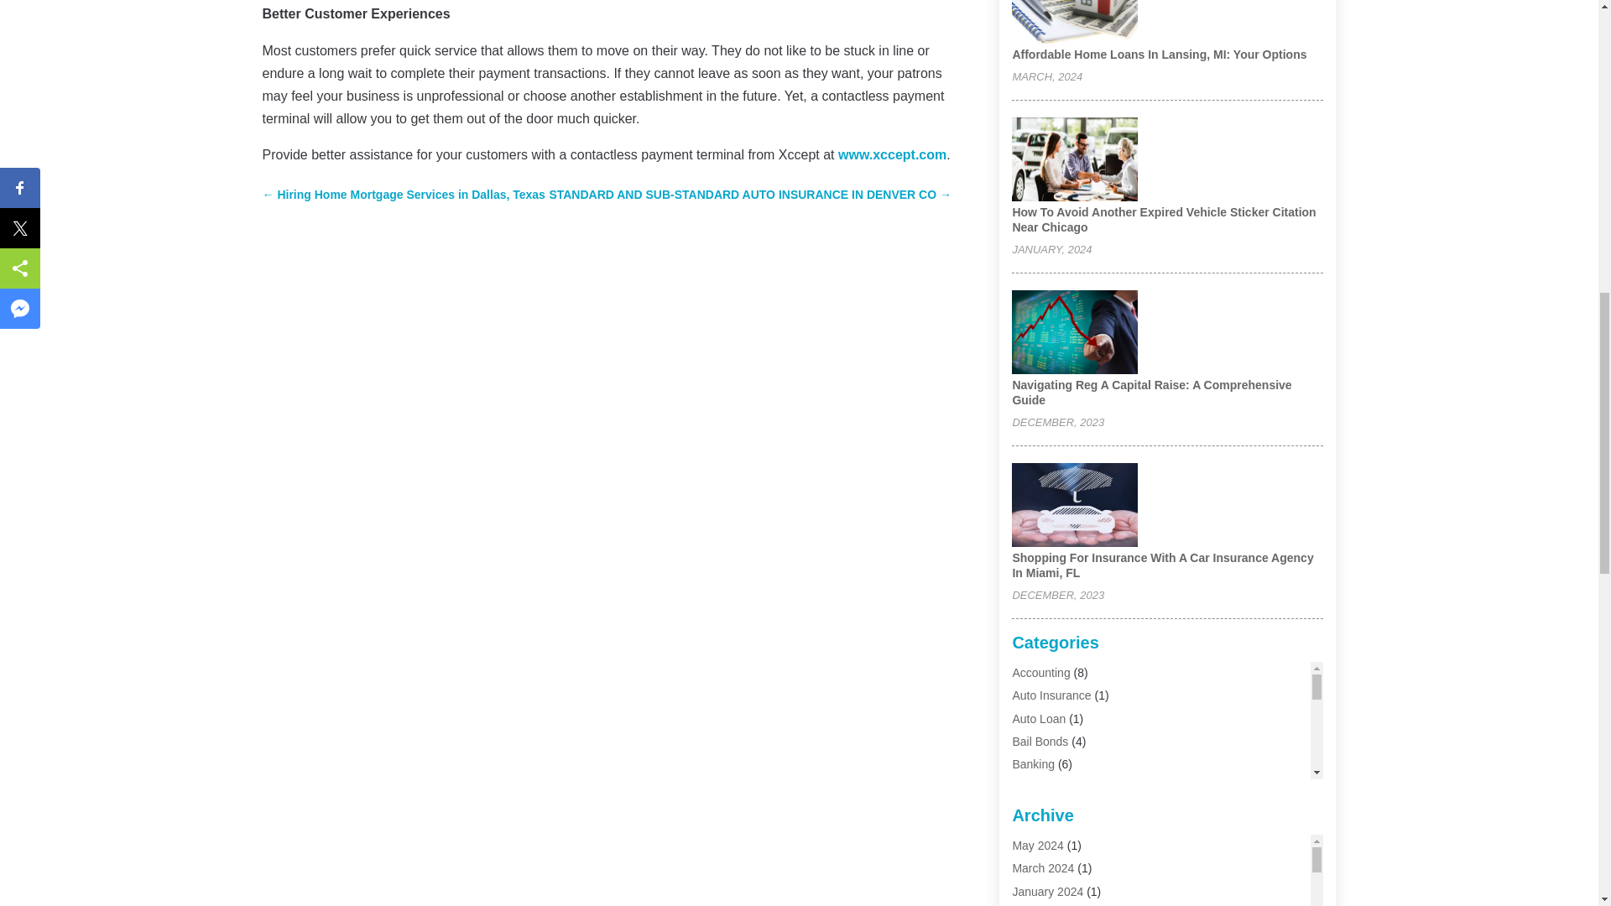  Describe the element at coordinates (1159, 55) in the screenshot. I see `Affordable Home Loans In Lansing, MI: Your Options` at that location.